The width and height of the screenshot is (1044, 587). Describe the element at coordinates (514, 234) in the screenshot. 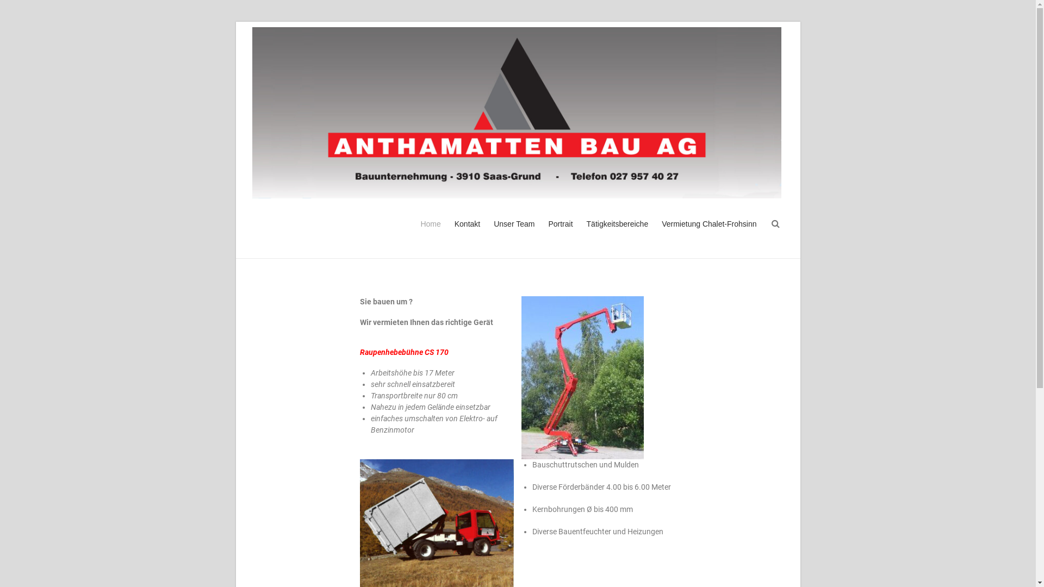

I see `Unser Team` at that location.